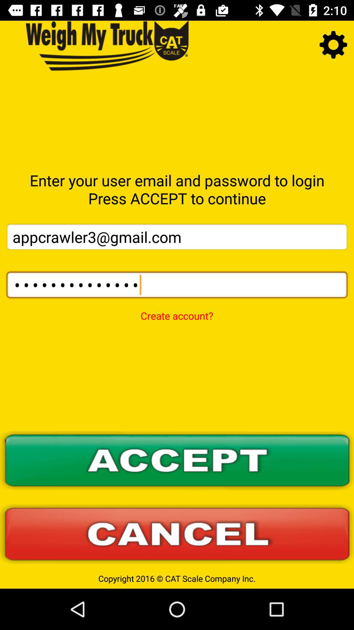  I want to click on click icon above the create account?, so click(177, 285).